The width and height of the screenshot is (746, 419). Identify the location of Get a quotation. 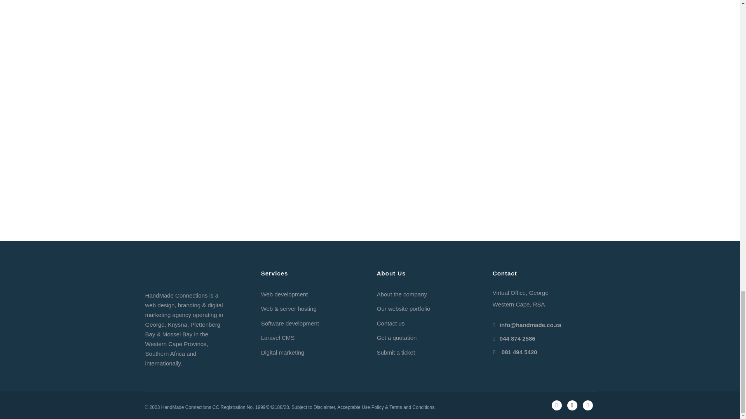
(397, 338).